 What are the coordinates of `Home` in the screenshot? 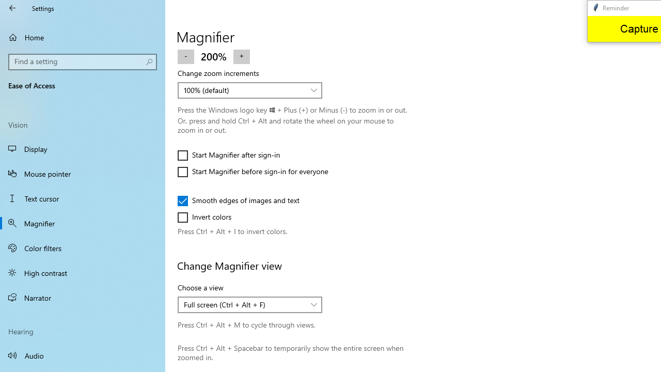 It's located at (83, 37).